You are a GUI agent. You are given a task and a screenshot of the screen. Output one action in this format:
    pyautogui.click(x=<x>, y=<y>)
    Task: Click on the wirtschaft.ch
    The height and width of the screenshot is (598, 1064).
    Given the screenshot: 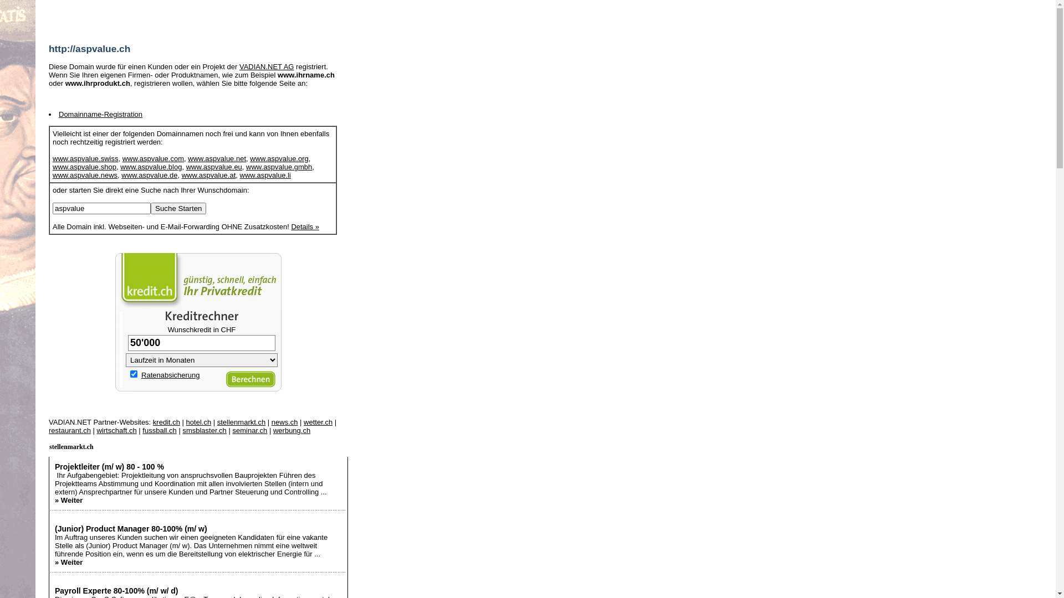 What is the action you would take?
    pyautogui.click(x=116, y=430)
    